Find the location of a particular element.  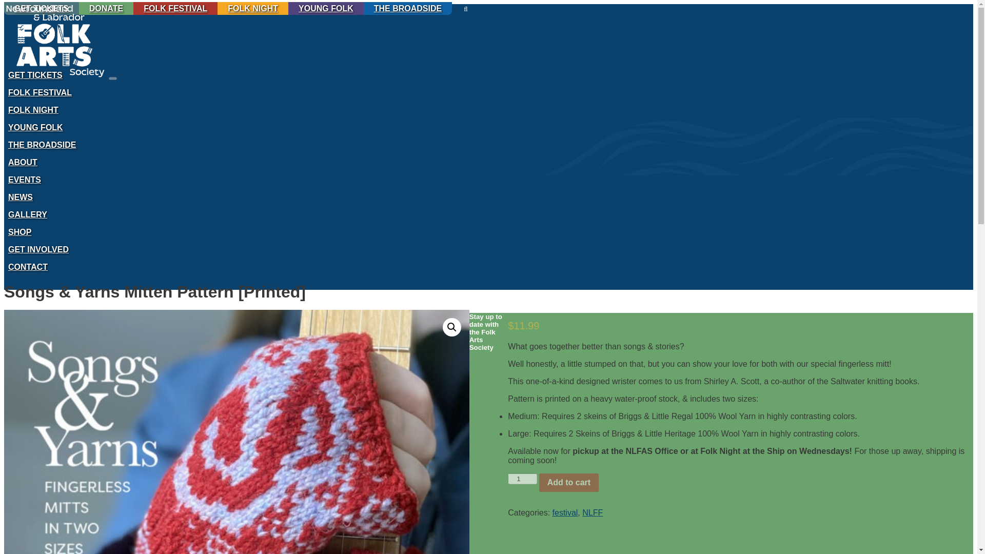

GET TICKETS is located at coordinates (35, 75).